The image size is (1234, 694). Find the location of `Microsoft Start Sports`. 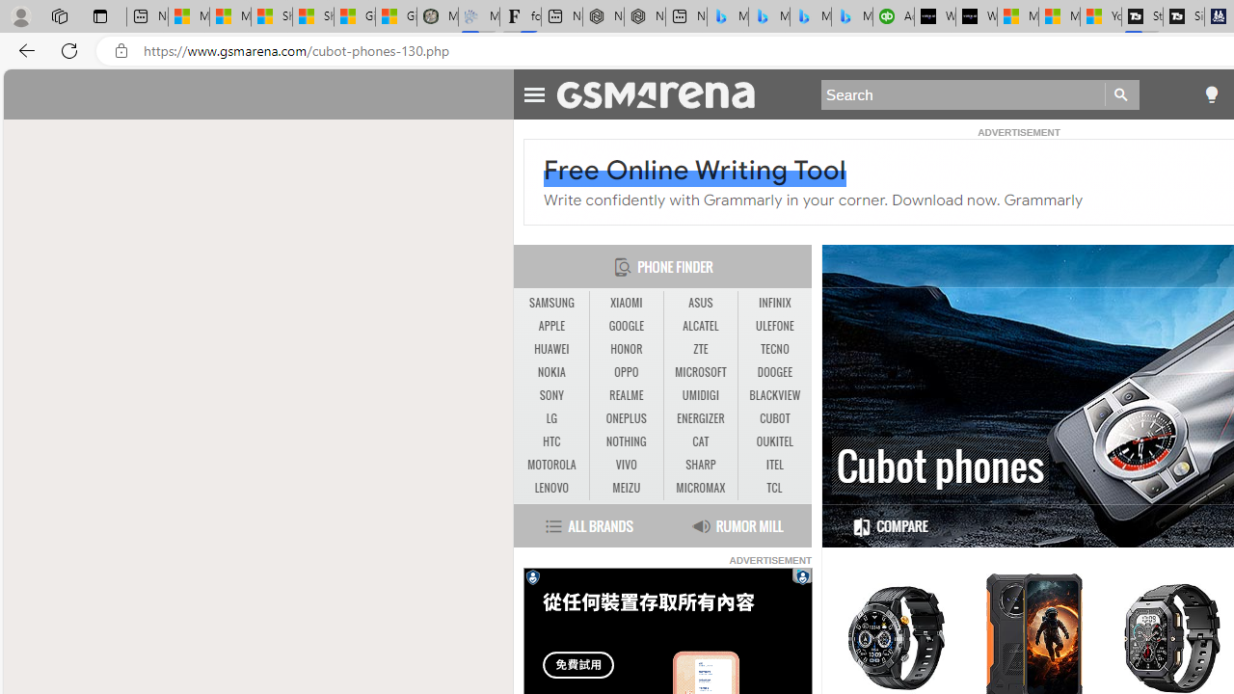

Microsoft Start Sports is located at coordinates (1018, 17).